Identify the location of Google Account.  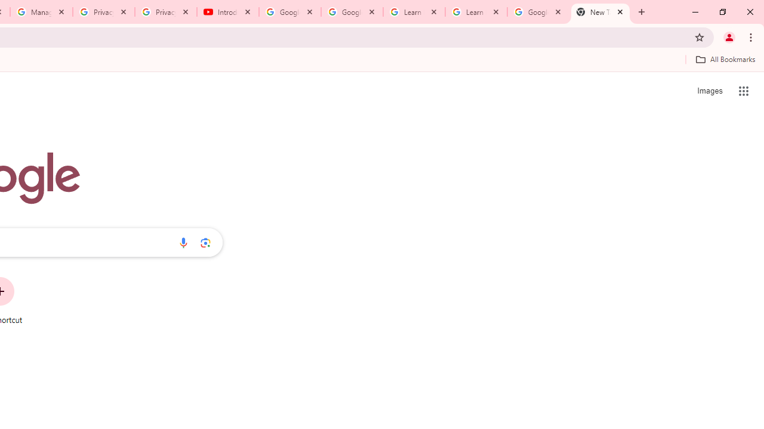
(538, 12).